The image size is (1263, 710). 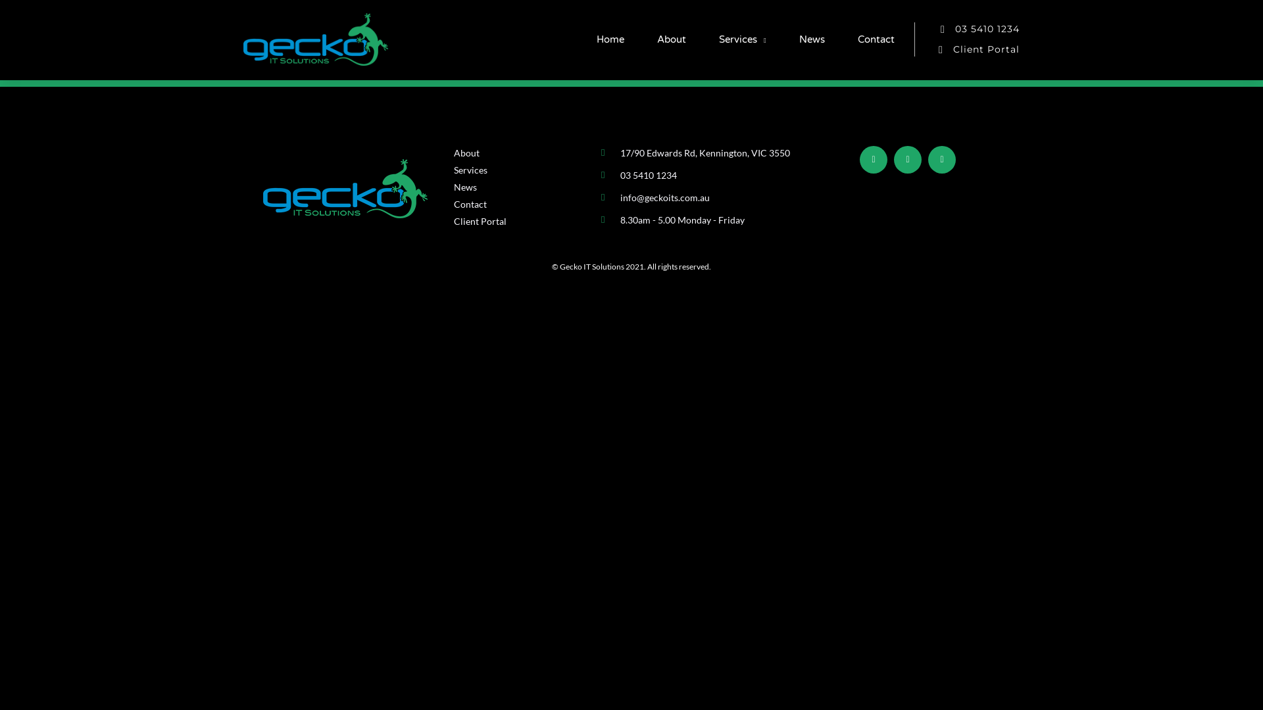 What do you see at coordinates (967, 50) in the screenshot?
I see `Client Portal` at bounding box center [967, 50].